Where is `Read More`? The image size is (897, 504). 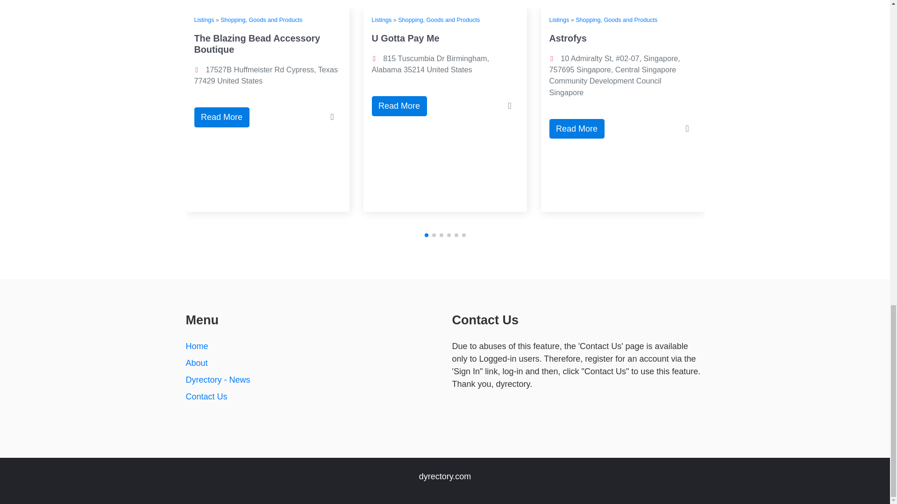
Read More is located at coordinates (577, 129).